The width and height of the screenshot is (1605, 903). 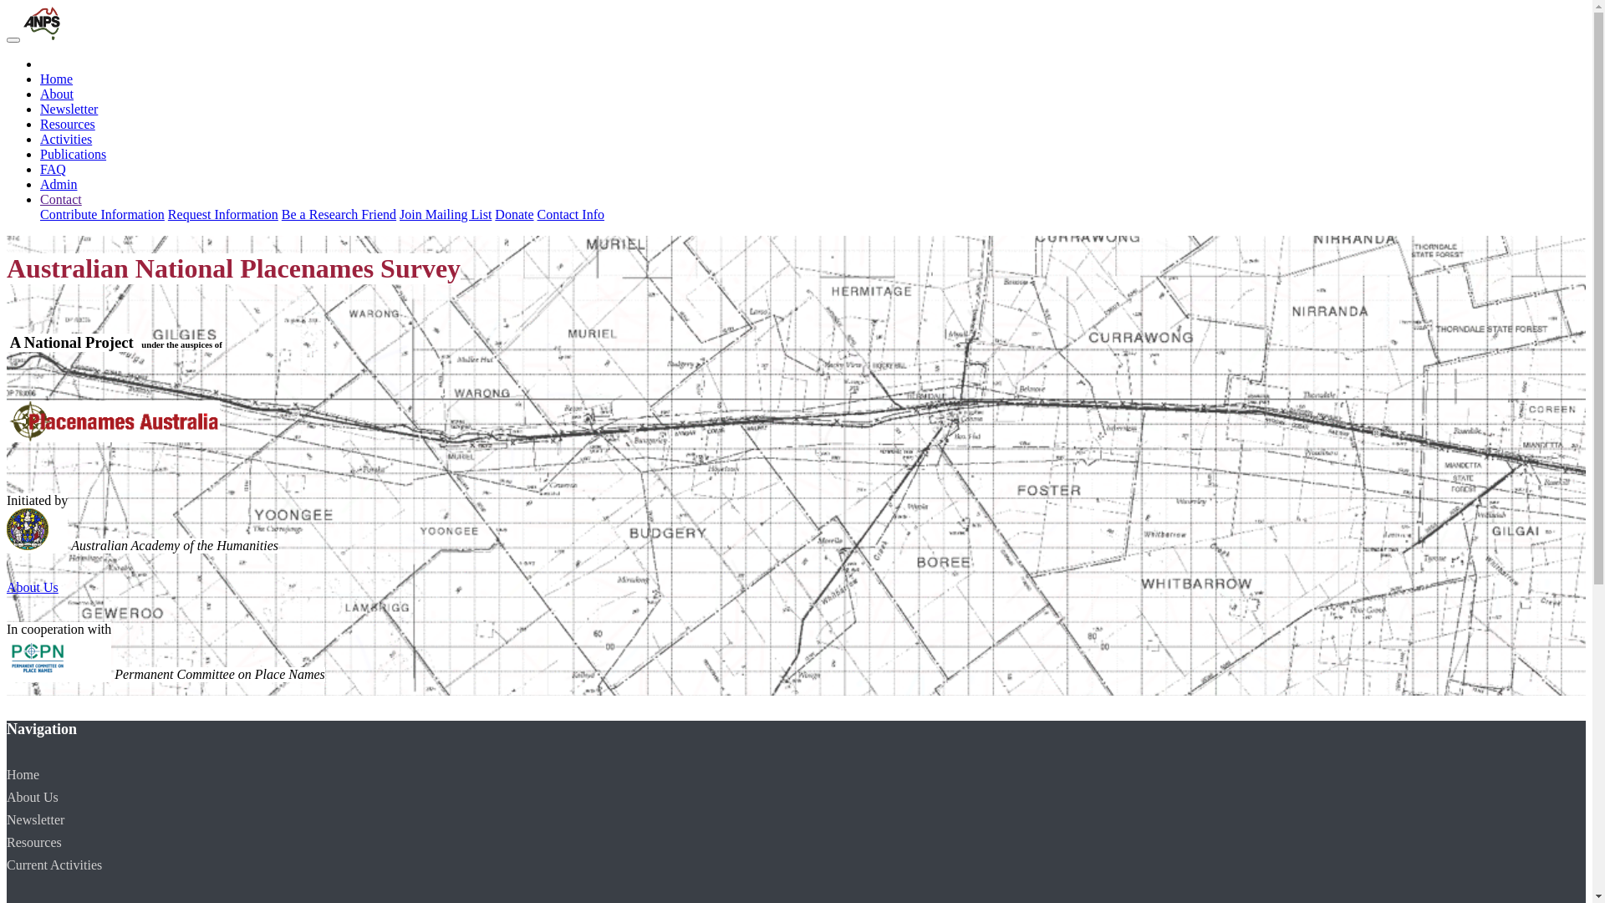 I want to click on Home, so click(x=57, y=79).